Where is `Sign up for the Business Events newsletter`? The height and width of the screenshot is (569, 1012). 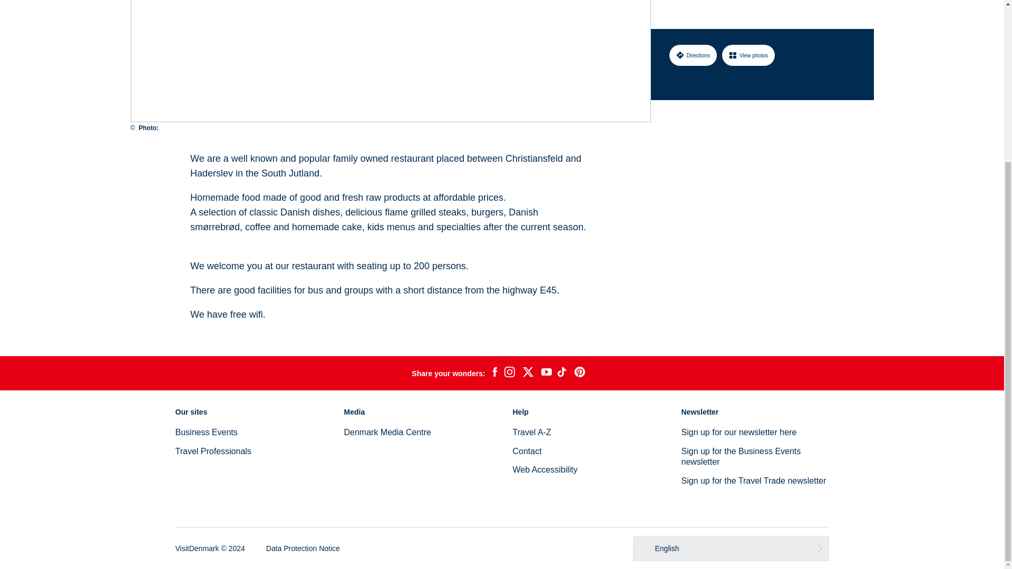
Sign up for the Business Events newsletter is located at coordinates (741, 456).